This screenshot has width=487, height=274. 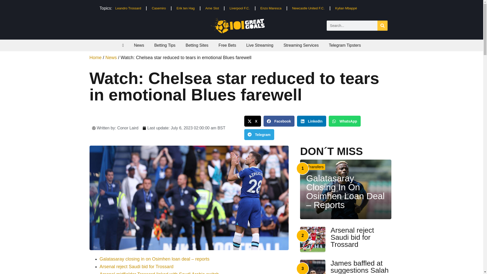 What do you see at coordinates (128, 8) in the screenshot?
I see `Leandro Trossard` at bounding box center [128, 8].